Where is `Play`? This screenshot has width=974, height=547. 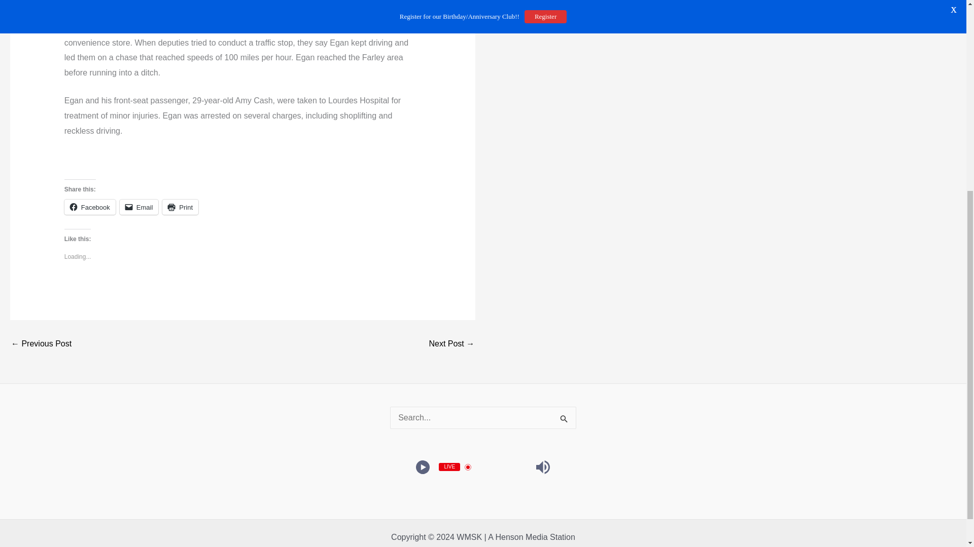 Play is located at coordinates (423, 467).